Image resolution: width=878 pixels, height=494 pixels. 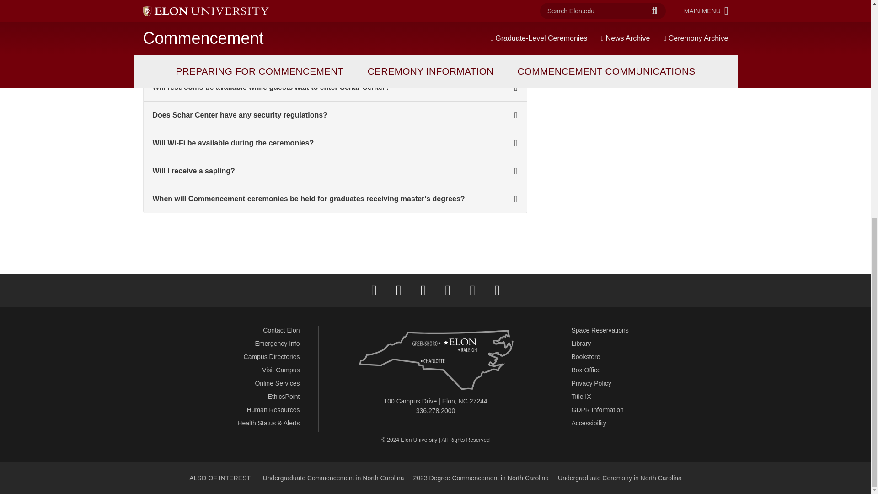 I want to click on LinkedIn, so click(x=448, y=290).